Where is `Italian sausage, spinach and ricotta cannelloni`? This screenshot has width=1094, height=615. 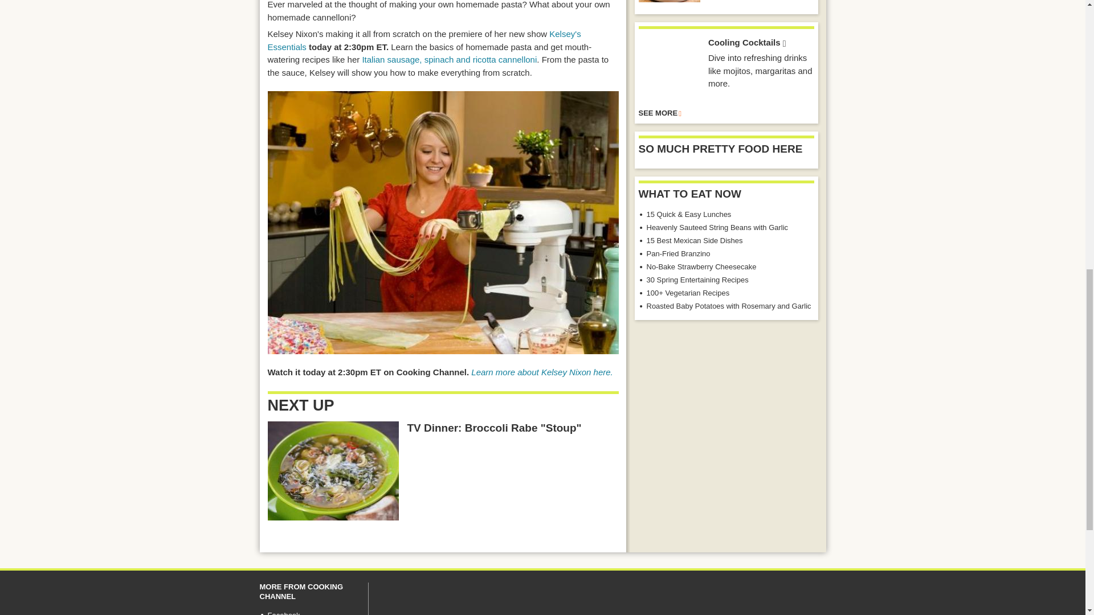
Italian sausage, spinach and ricotta cannelloni is located at coordinates (449, 59).